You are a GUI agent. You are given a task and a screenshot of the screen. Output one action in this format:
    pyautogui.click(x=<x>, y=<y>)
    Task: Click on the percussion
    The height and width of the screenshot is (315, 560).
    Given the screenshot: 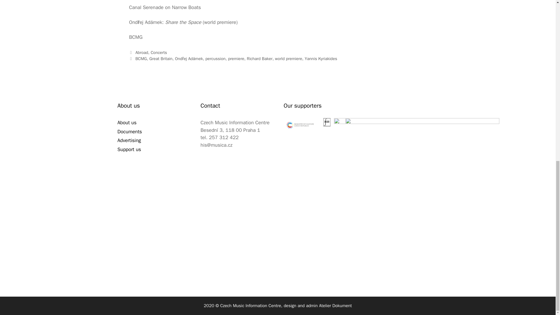 What is the action you would take?
    pyautogui.click(x=215, y=58)
    